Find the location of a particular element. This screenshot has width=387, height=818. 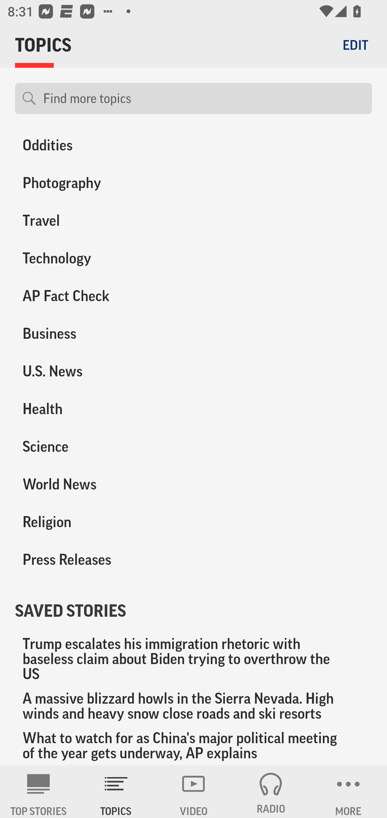

Press Releases is located at coordinates (97, 559).